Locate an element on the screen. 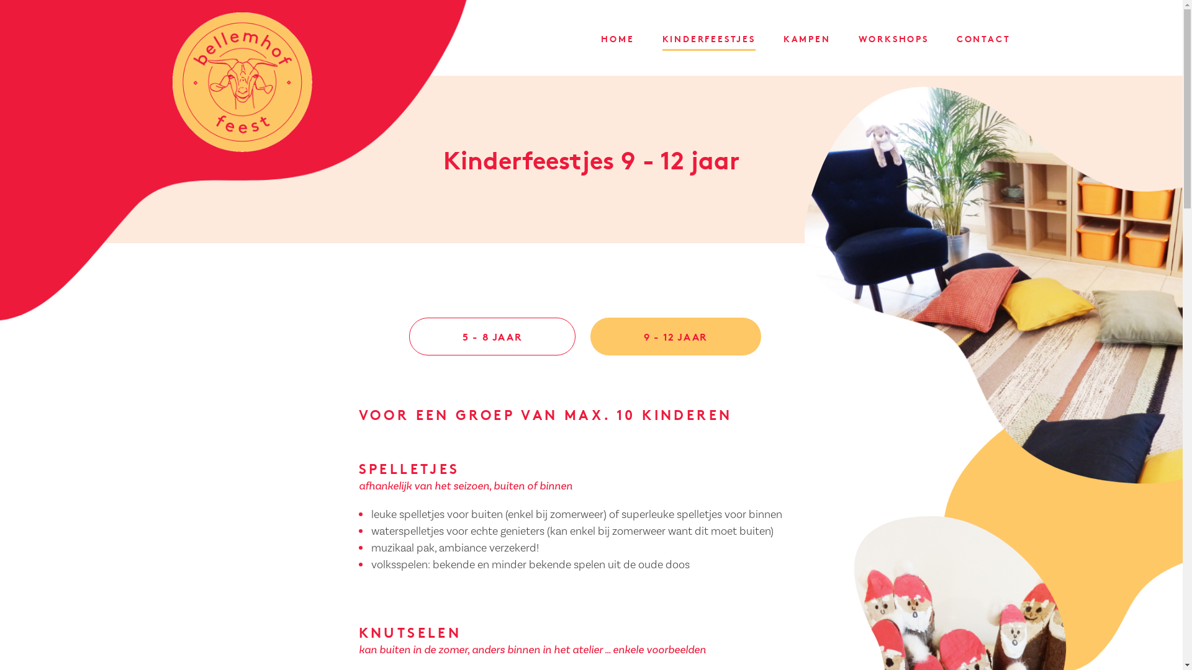  HOME is located at coordinates (617, 42).